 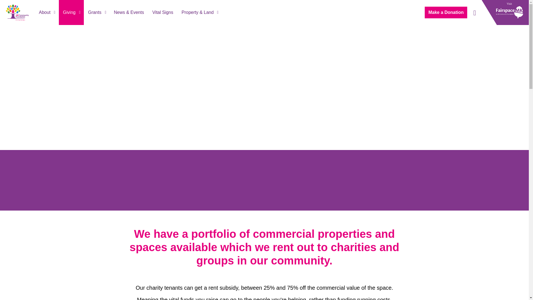 I want to click on Vital Signs, so click(x=163, y=12).